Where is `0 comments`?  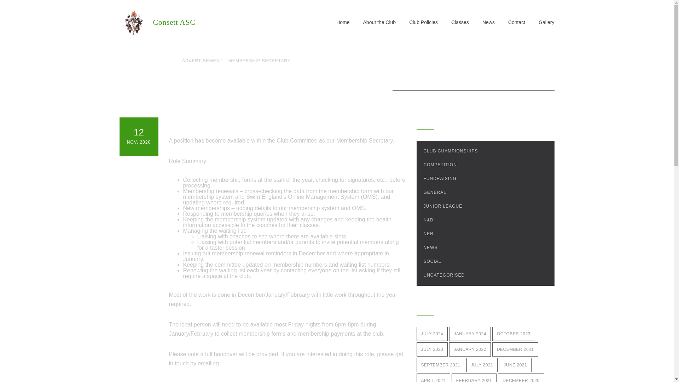 0 comments is located at coordinates (139, 163).